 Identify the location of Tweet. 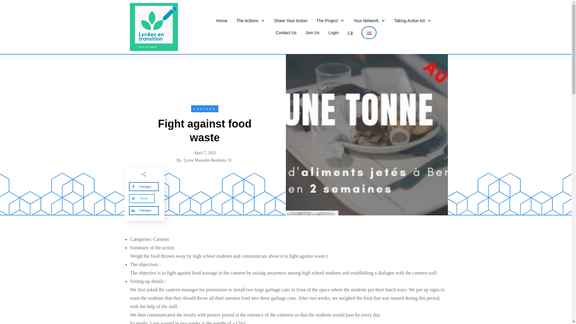
(142, 199).